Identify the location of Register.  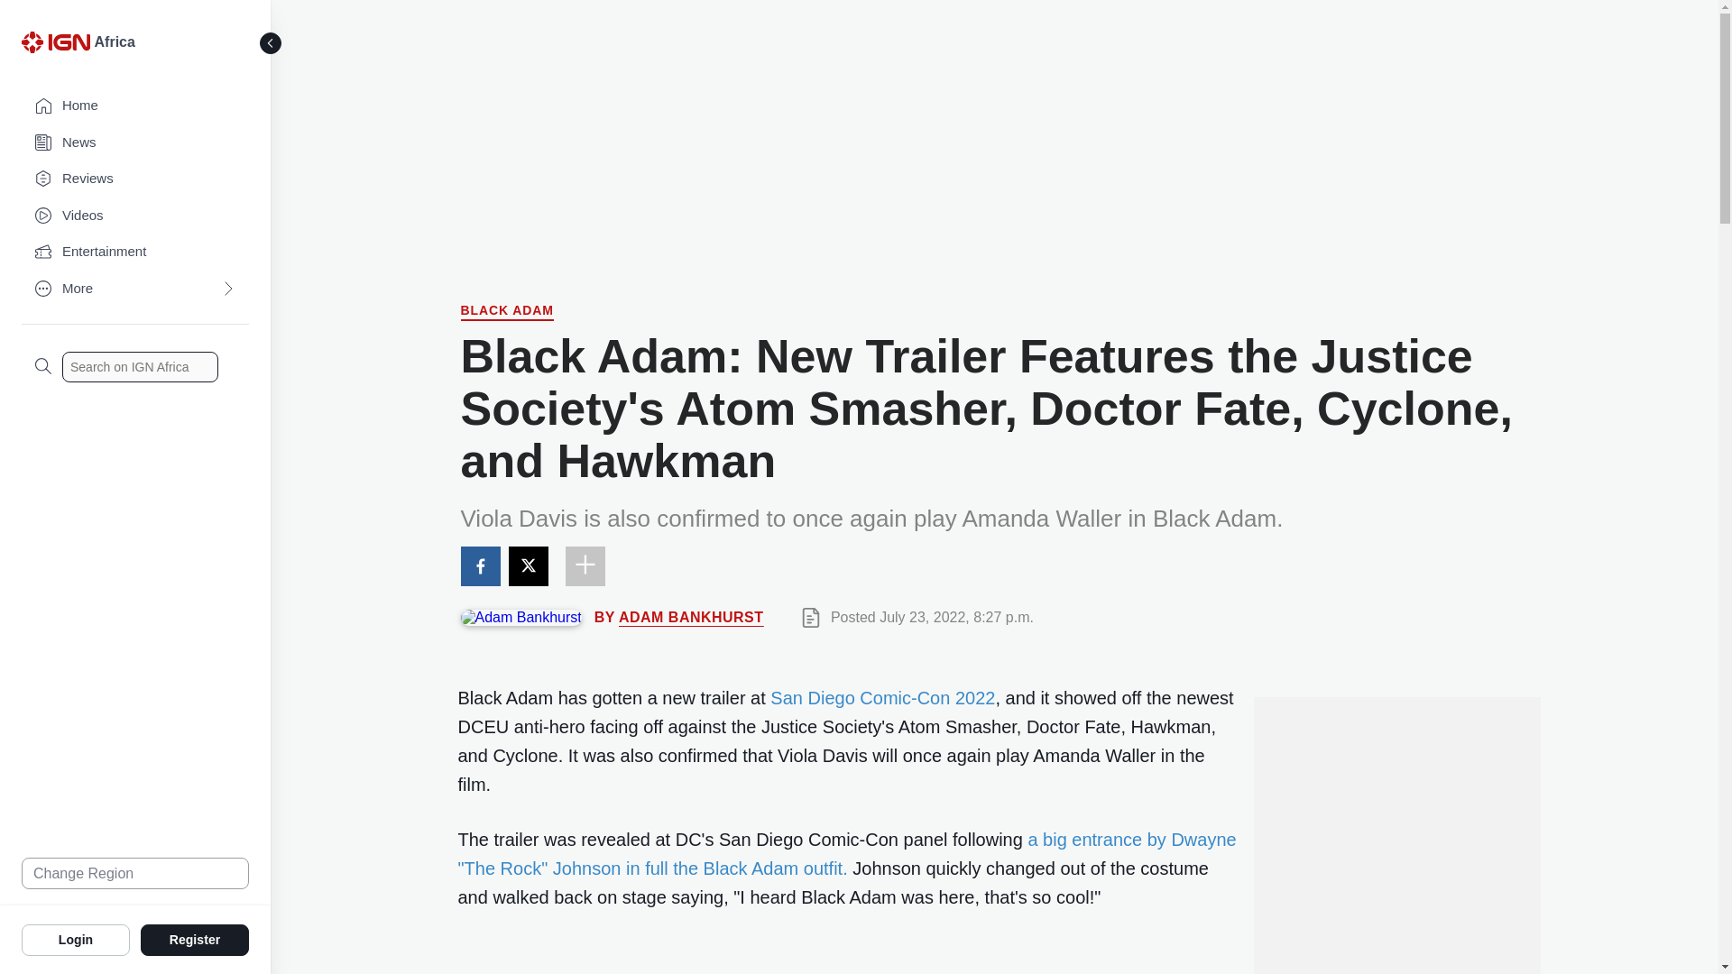
(195, 939).